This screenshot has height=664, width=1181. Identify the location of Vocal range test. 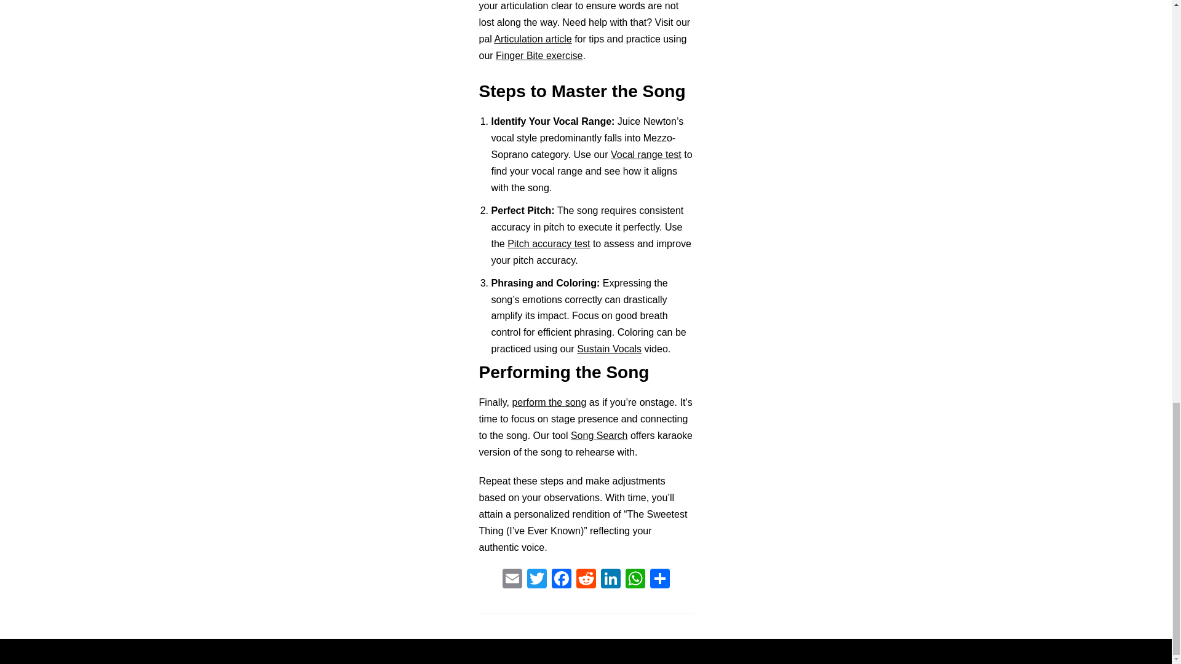
(646, 155).